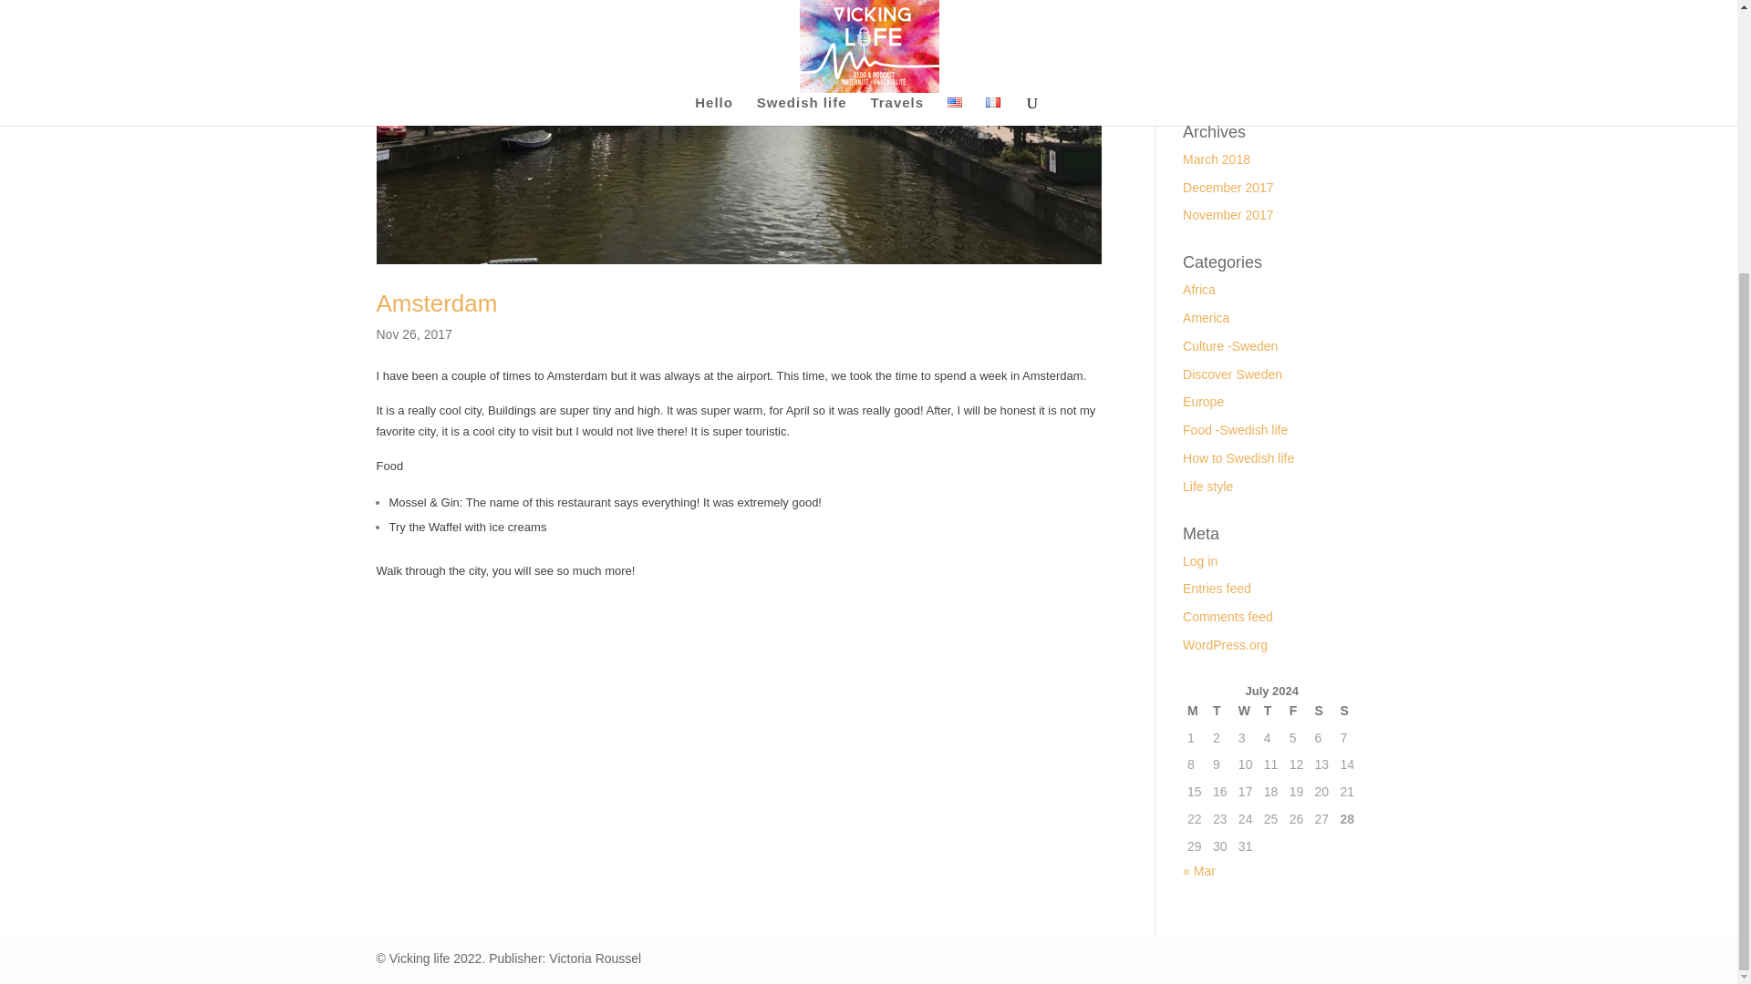 This screenshot has height=984, width=1751. What do you see at coordinates (1228, 215) in the screenshot?
I see `November 2017` at bounding box center [1228, 215].